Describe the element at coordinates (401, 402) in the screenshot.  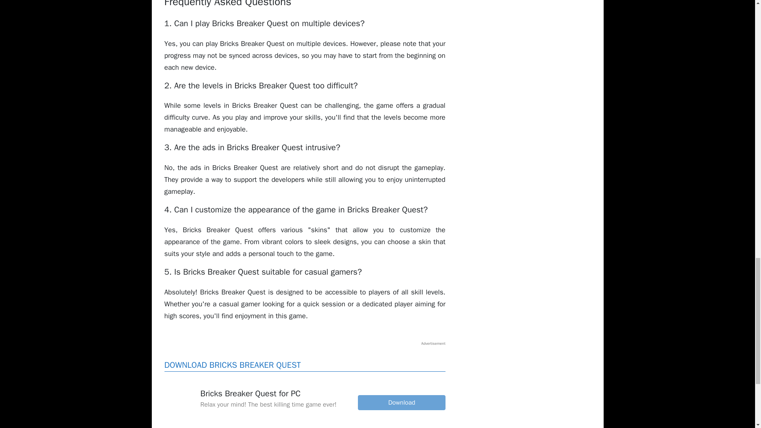
I see `Bricks Breaker Quest` at that location.